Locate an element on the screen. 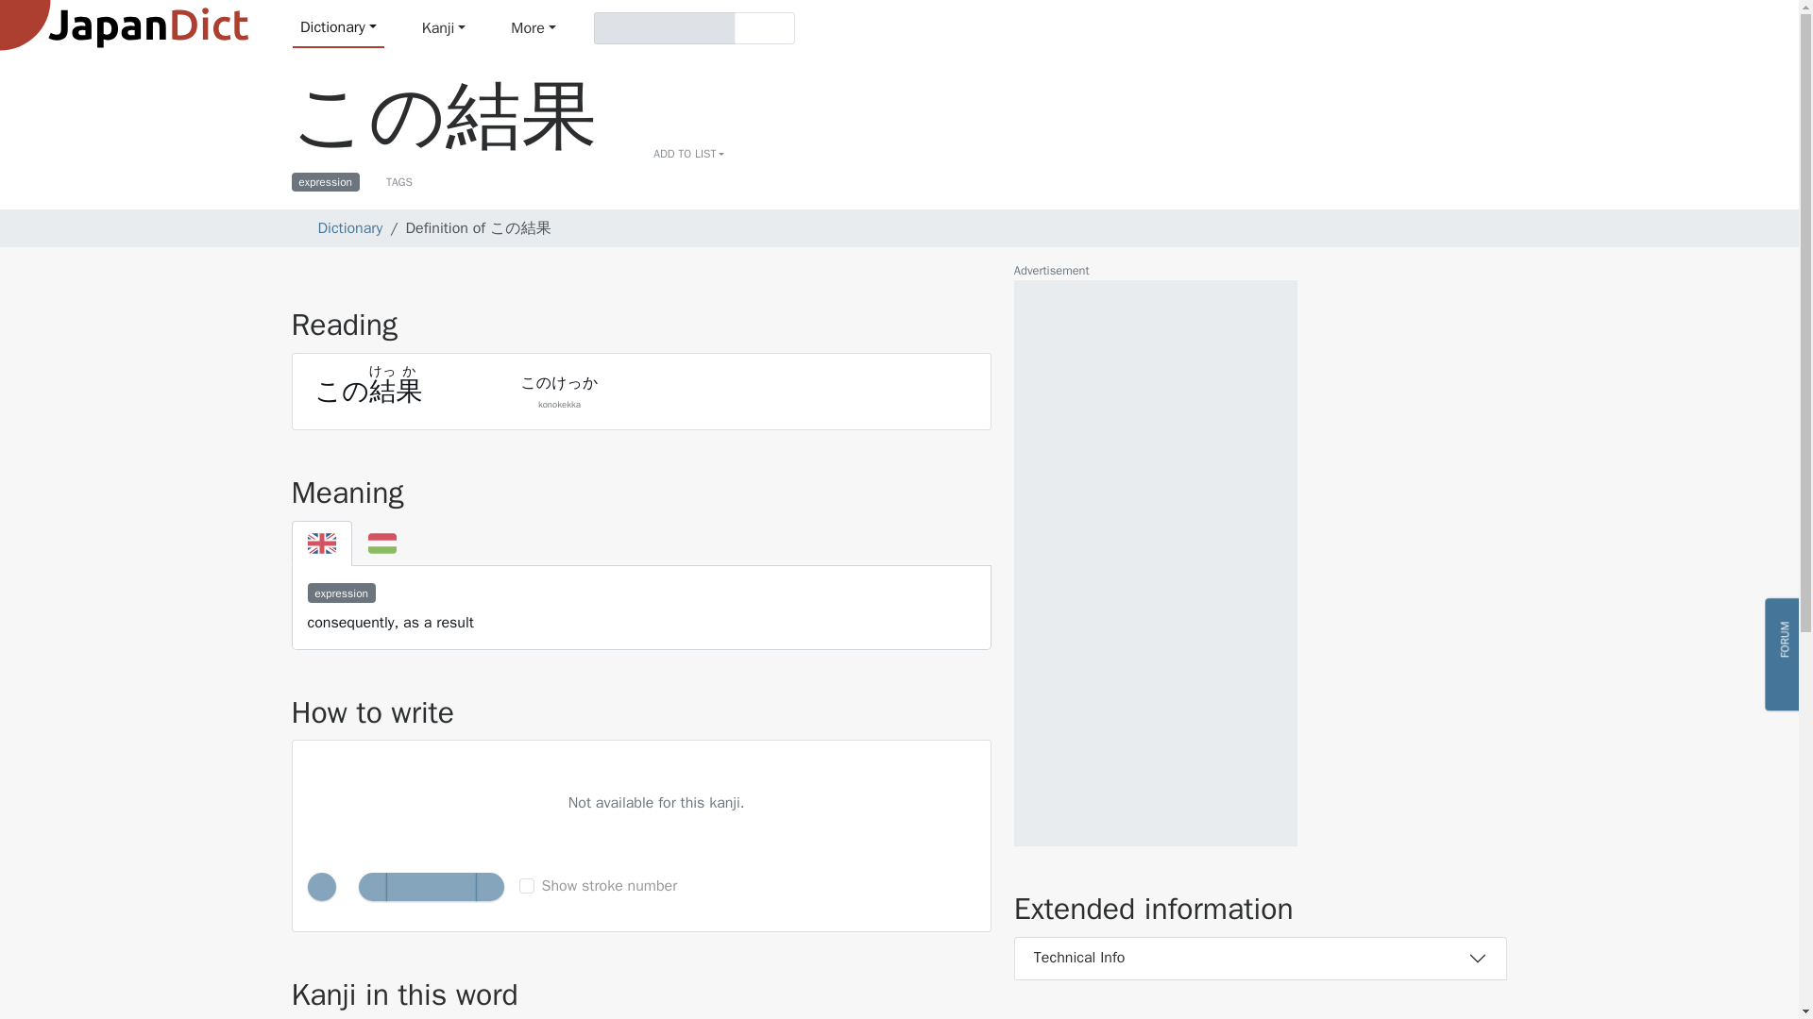 The image size is (1813, 1019). More is located at coordinates (534, 27).